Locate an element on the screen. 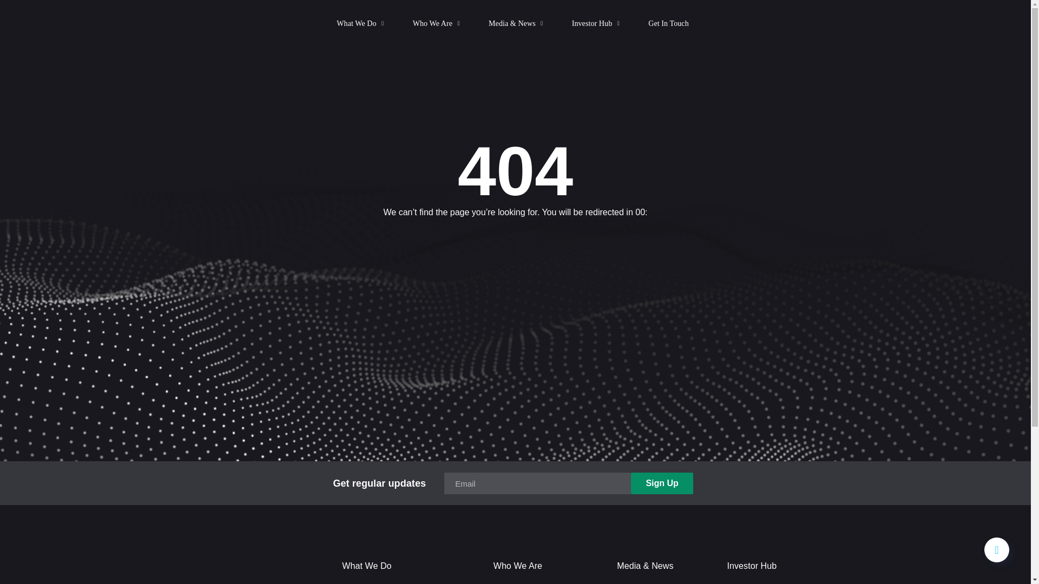  What We Do is located at coordinates (361, 24).